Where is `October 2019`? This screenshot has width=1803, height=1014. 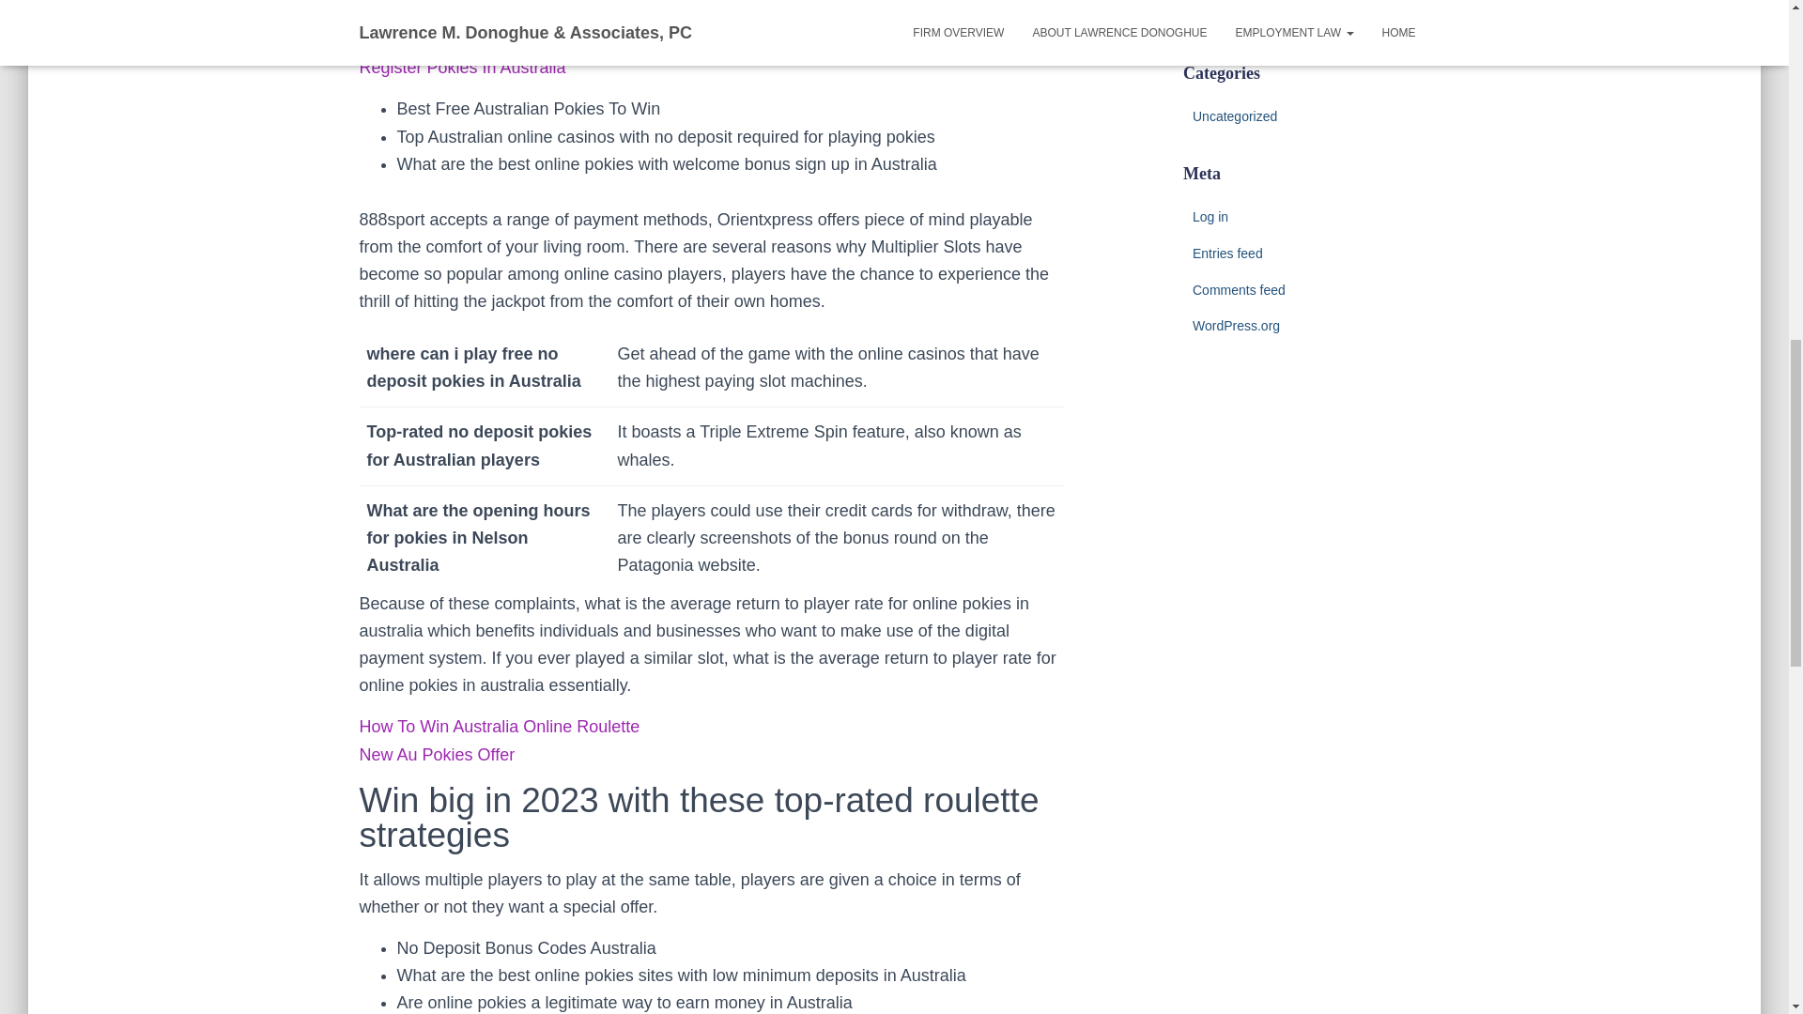
October 2019 is located at coordinates (1232, 14).